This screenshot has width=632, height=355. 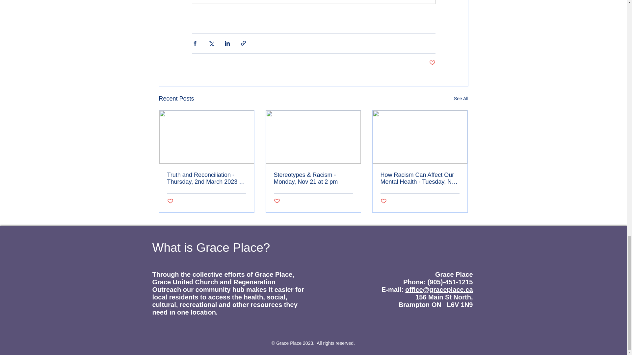 What do you see at coordinates (432, 63) in the screenshot?
I see `Post not marked as liked` at bounding box center [432, 63].